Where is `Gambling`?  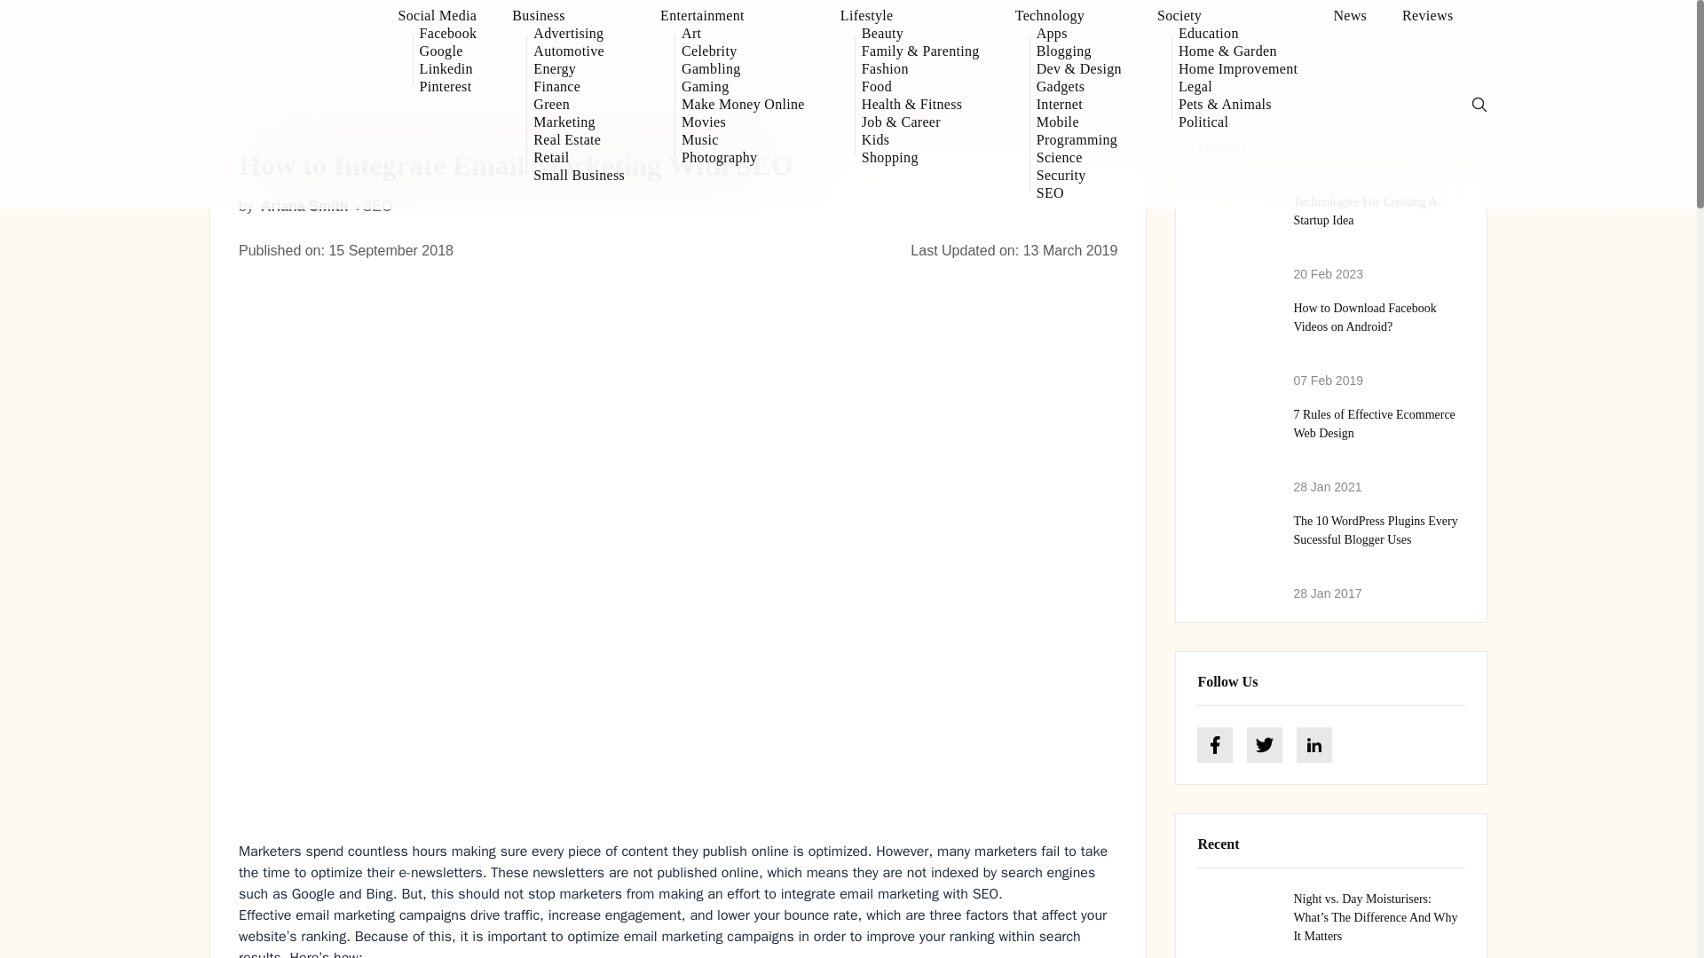
Gambling is located at coordinates (743, 69).